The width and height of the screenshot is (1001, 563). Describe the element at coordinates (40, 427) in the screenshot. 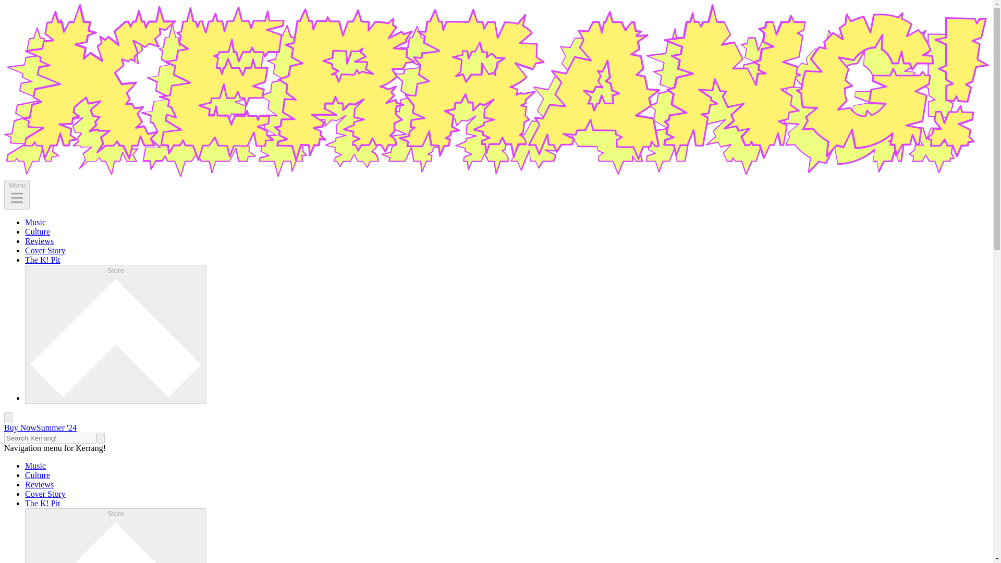

I see `Buy NowSummer '24` at that location.